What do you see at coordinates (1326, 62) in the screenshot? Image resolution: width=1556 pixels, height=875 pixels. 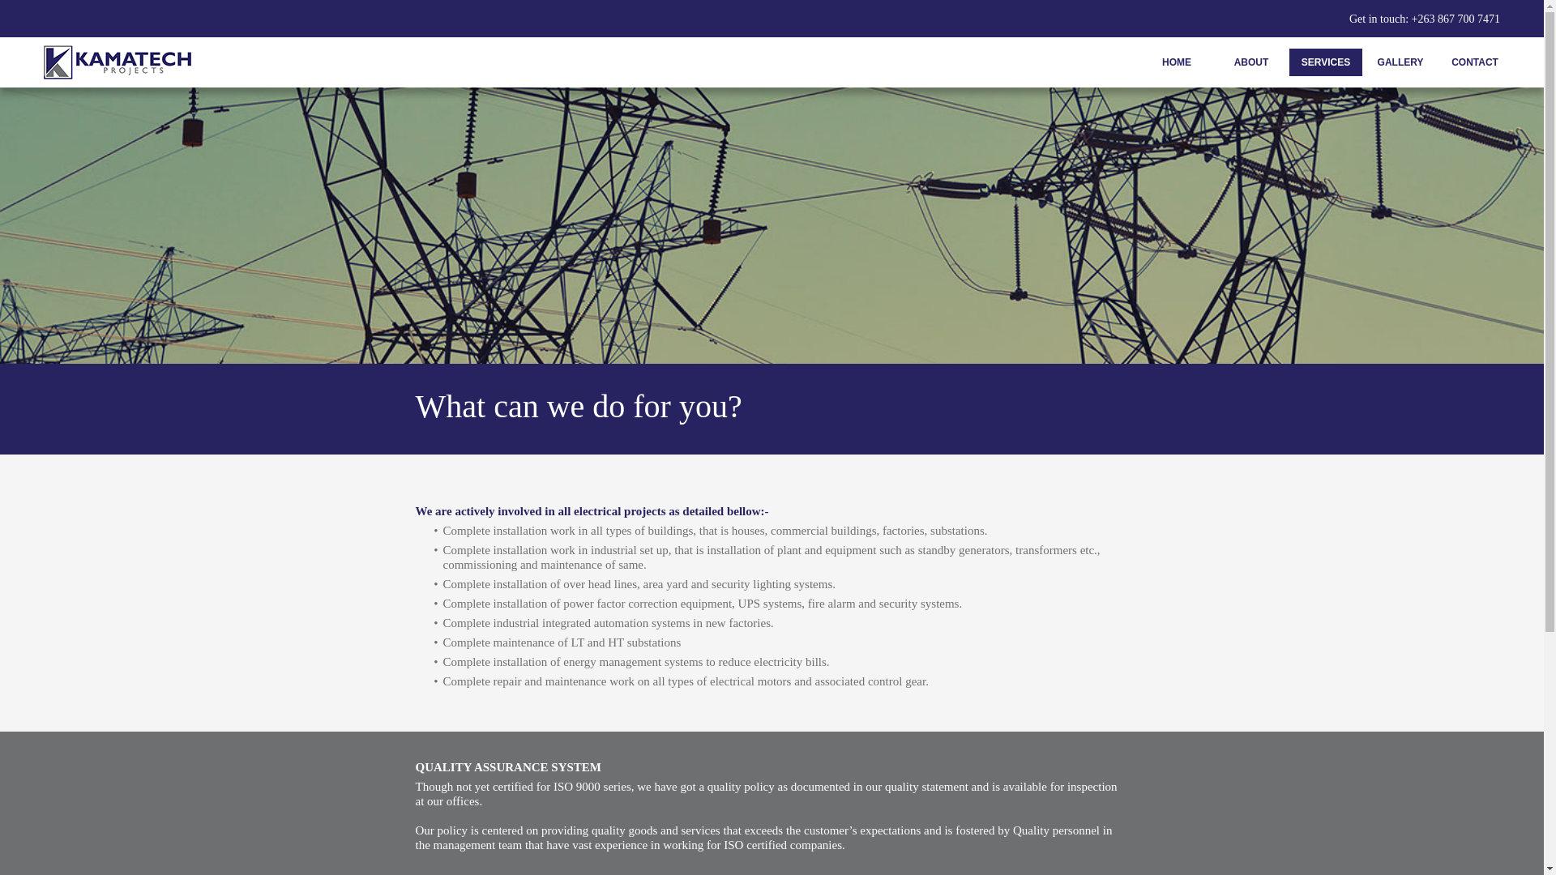 I see `SERVICES` at bounding box center [1326, 62].